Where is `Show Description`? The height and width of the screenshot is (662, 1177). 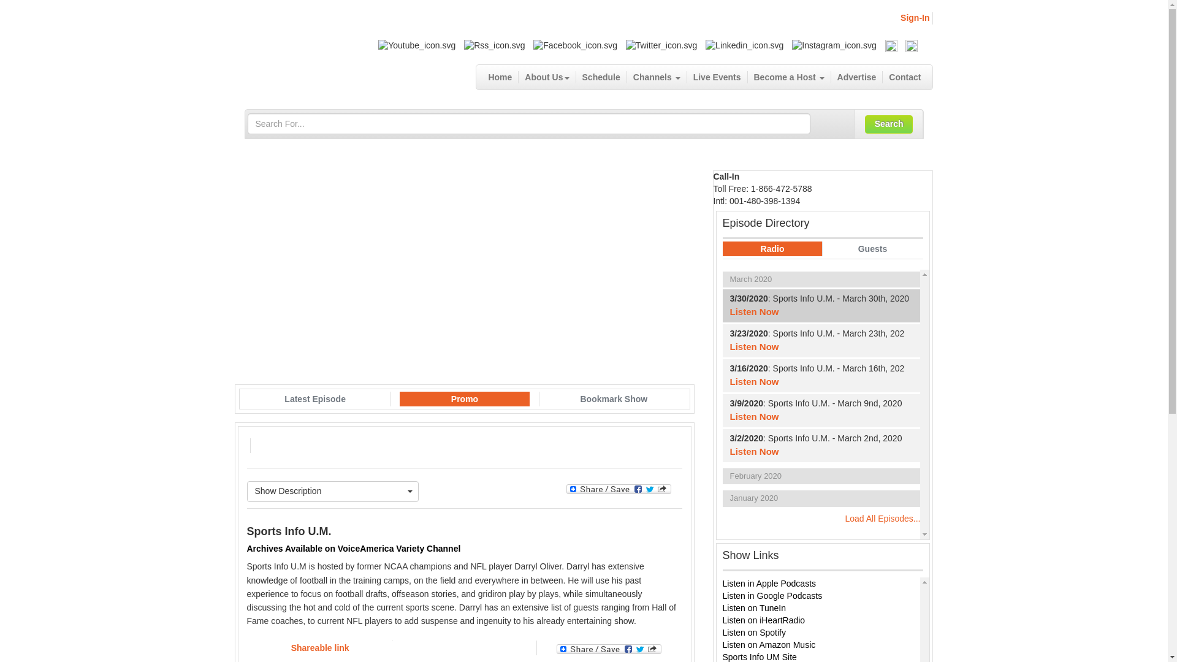 Show Description is located at coordinates (332, 492).